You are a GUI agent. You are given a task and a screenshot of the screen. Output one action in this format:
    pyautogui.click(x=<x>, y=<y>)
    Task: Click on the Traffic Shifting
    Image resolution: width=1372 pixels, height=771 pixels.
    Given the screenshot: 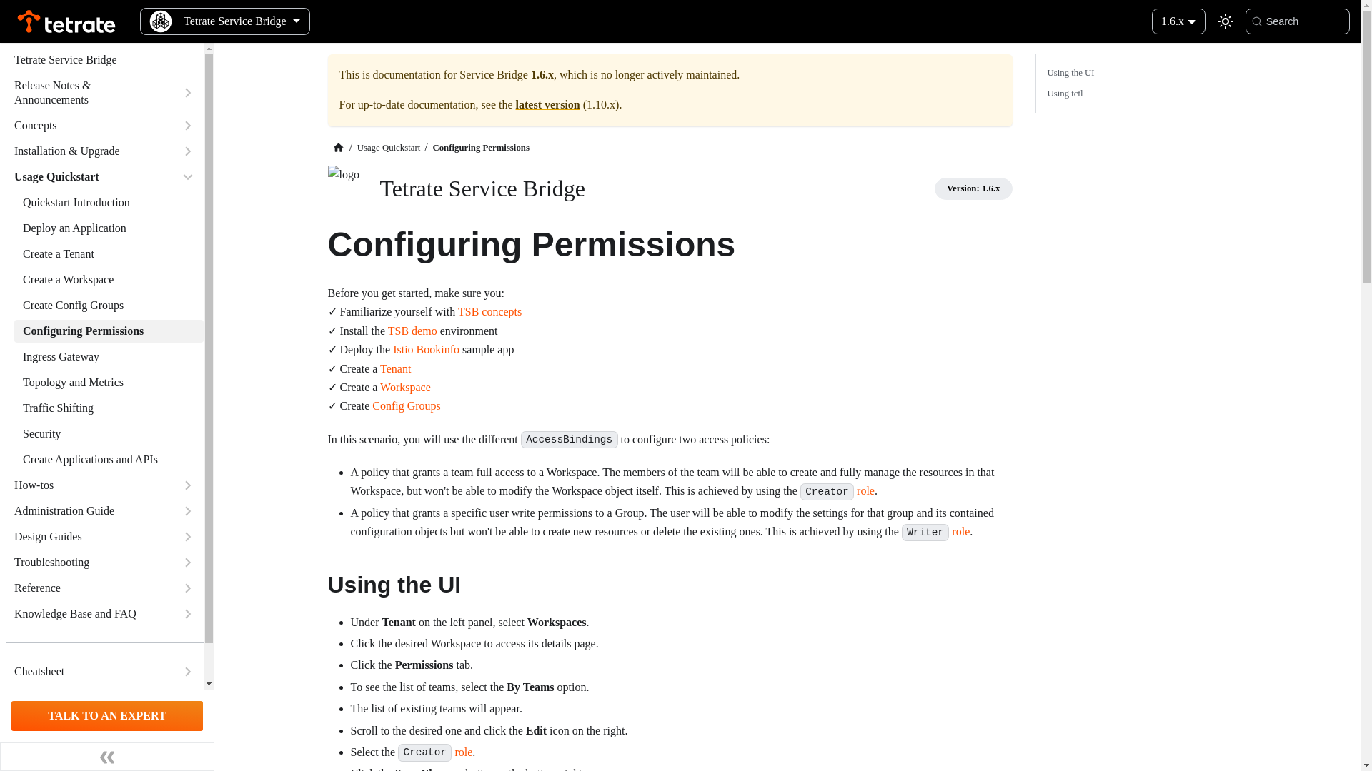 What is the action you would take?
    pyautogui.click(x=109, y=408)
    